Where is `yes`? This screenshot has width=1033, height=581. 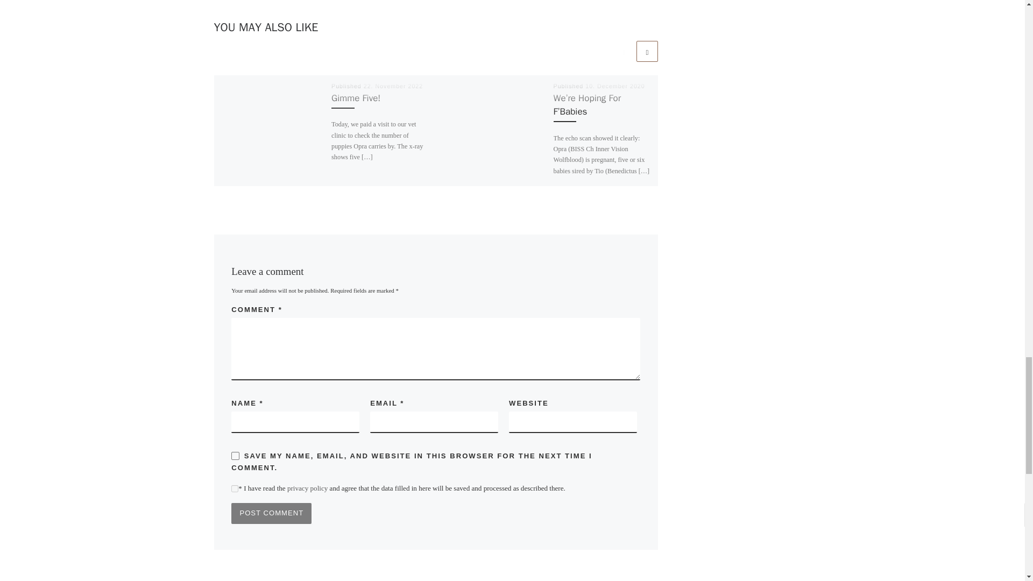
yes is located at coordinates (236, 456).